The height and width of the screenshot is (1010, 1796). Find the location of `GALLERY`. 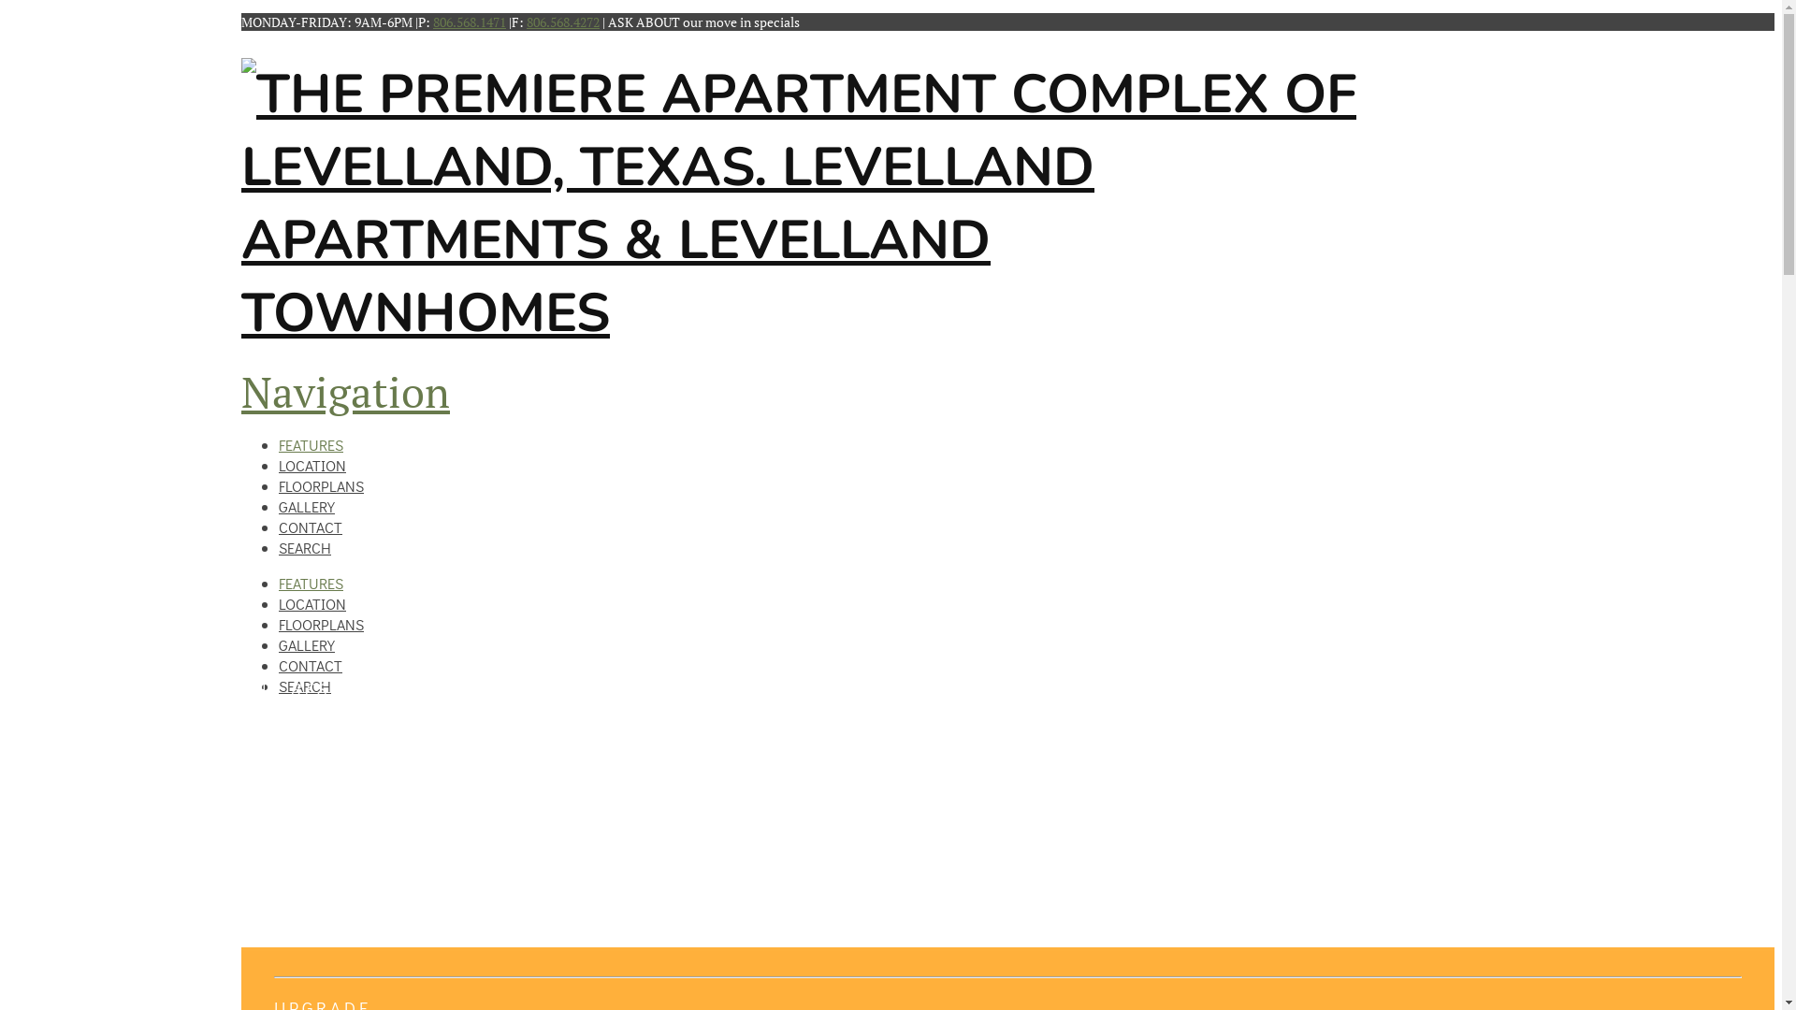

GALLERY is located at coordinates (307, 645).